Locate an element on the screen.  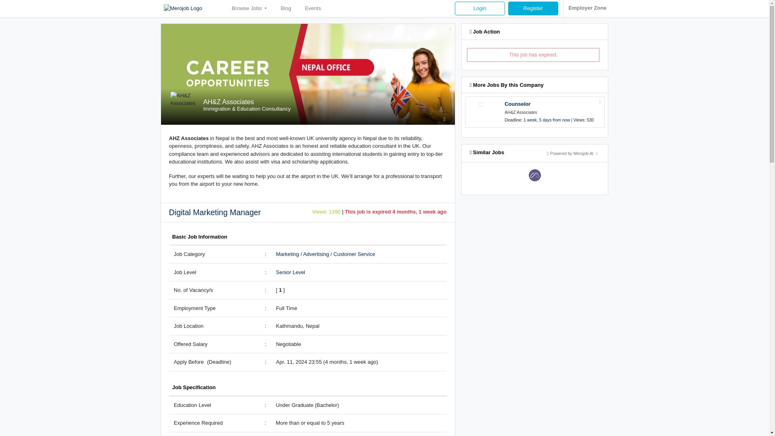
Blog is located at coordinates (285, 8).